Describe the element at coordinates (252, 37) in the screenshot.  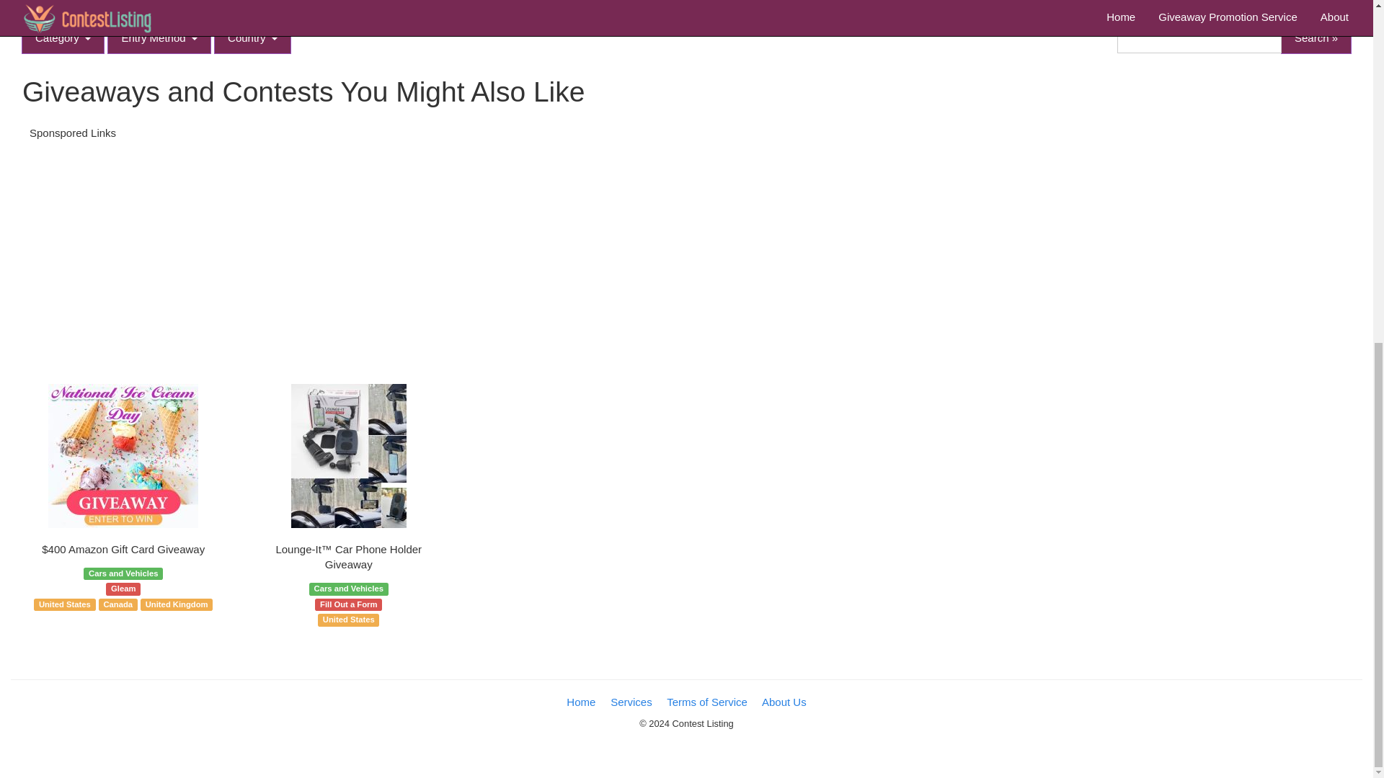
I see `Country  ` at that location.